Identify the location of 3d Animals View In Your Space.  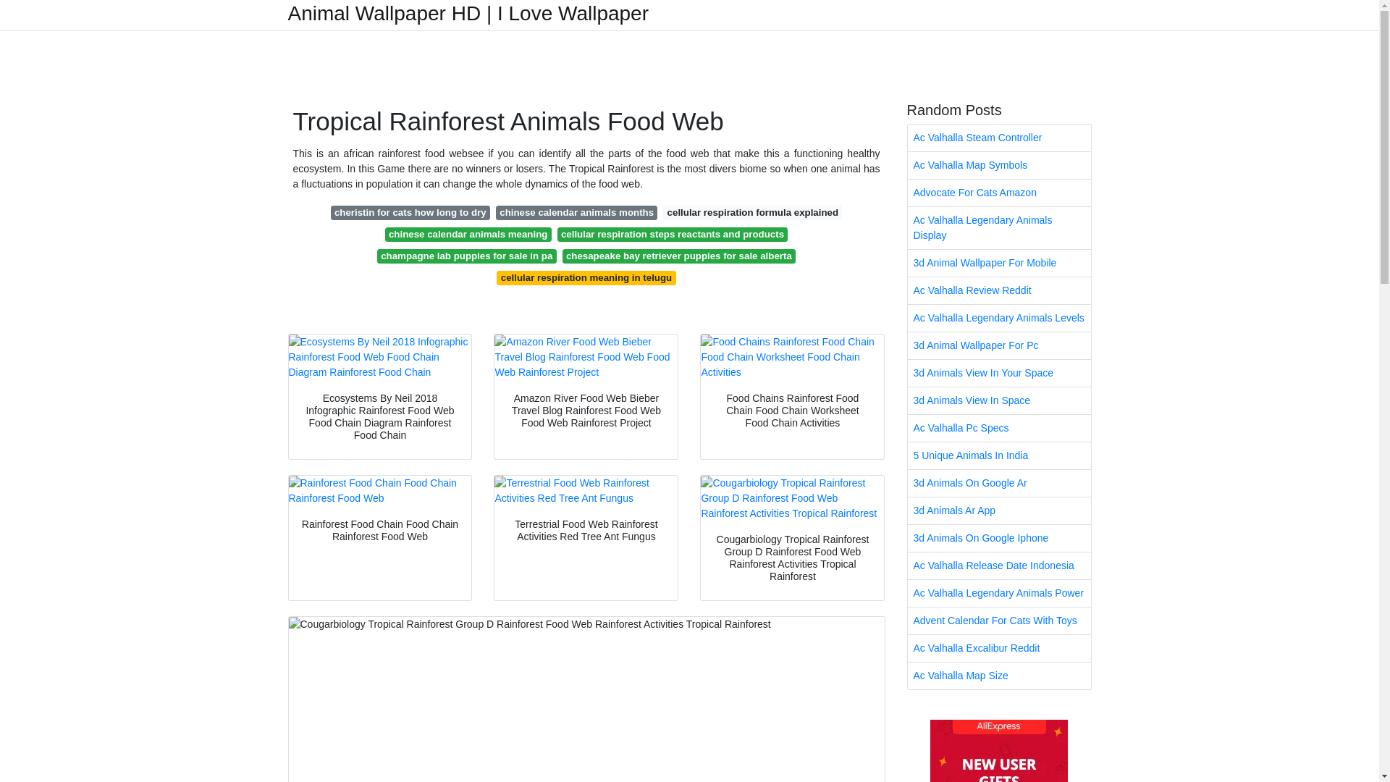
(999, 372).